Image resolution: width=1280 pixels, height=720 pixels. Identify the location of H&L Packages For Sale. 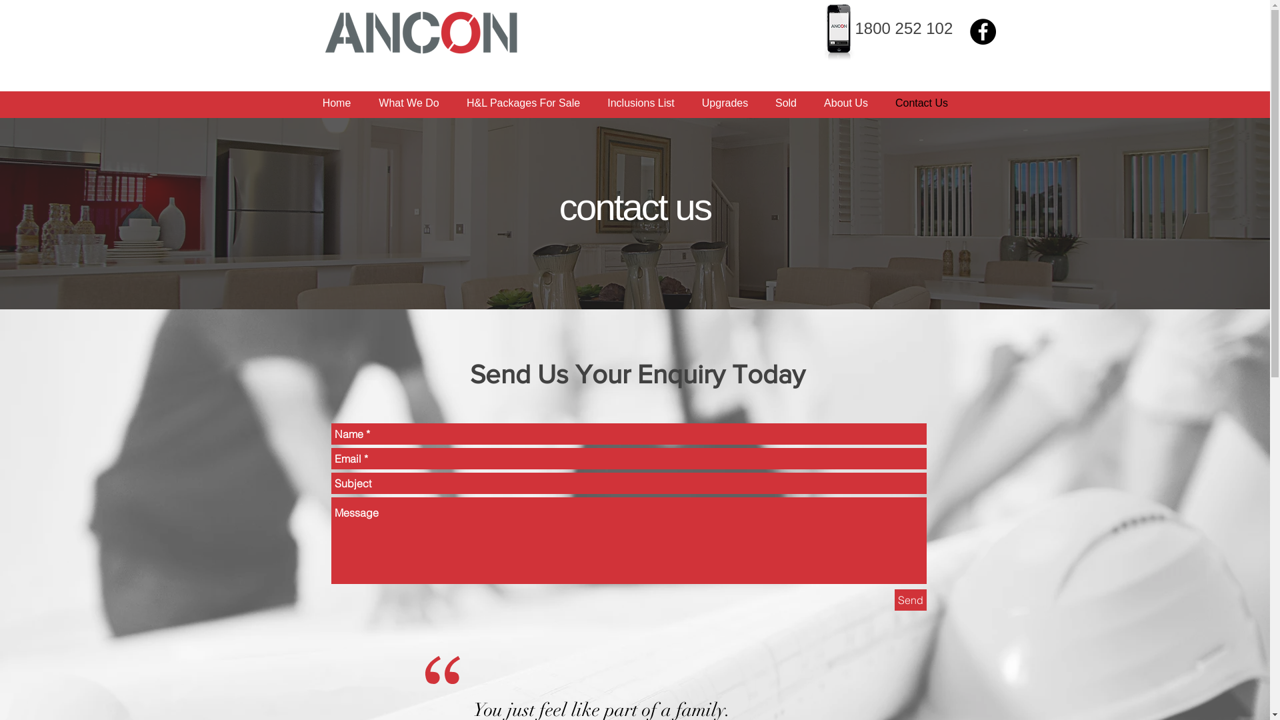
(524, 103).